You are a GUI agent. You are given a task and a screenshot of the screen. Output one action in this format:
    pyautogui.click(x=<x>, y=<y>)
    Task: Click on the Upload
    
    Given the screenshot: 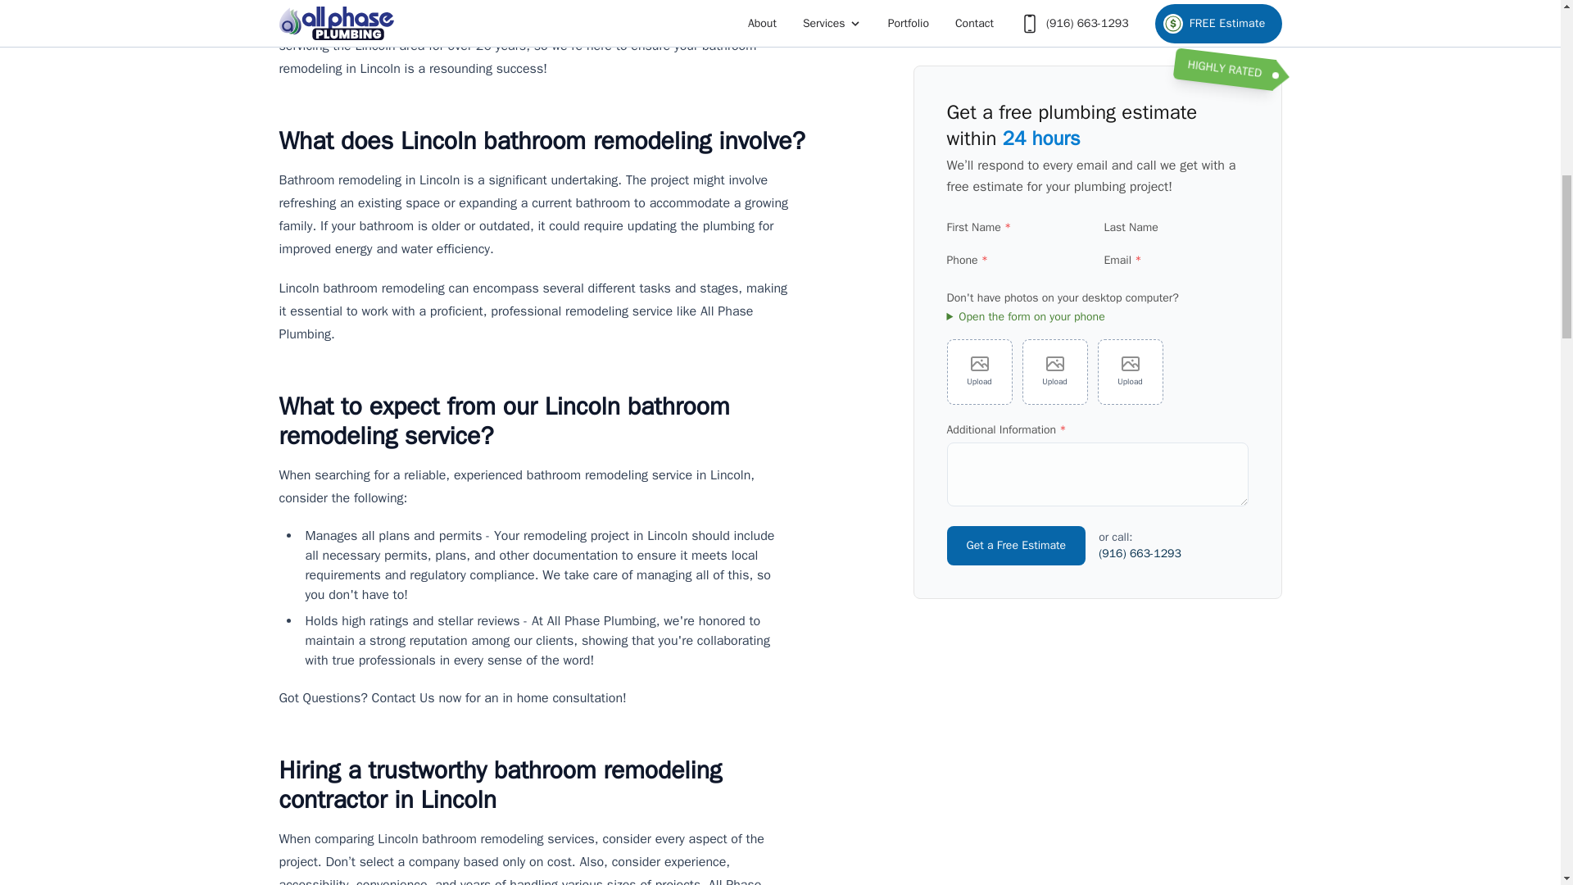 What is the action you would take?
    pyautogui.click(x=980, y=179)
    